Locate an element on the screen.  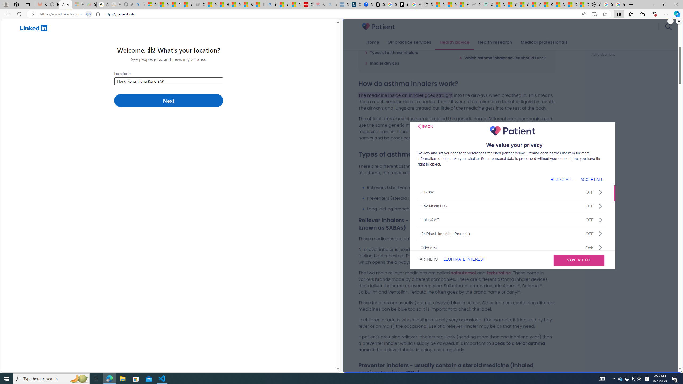
Class: css-i5klq5 is located at coordinates (419, 126).